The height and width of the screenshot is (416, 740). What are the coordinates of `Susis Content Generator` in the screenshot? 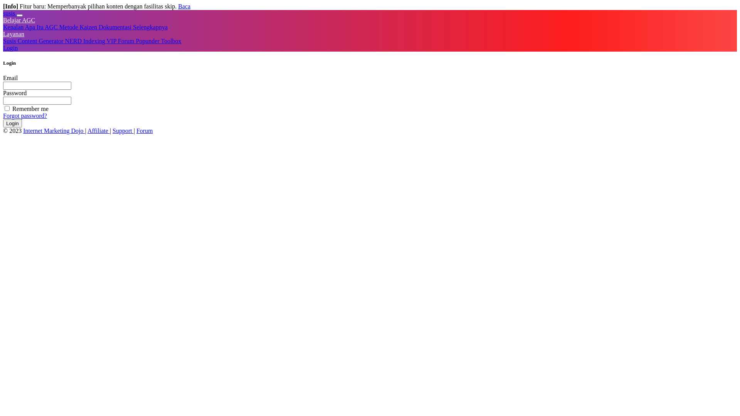 It's located at (34, 41).